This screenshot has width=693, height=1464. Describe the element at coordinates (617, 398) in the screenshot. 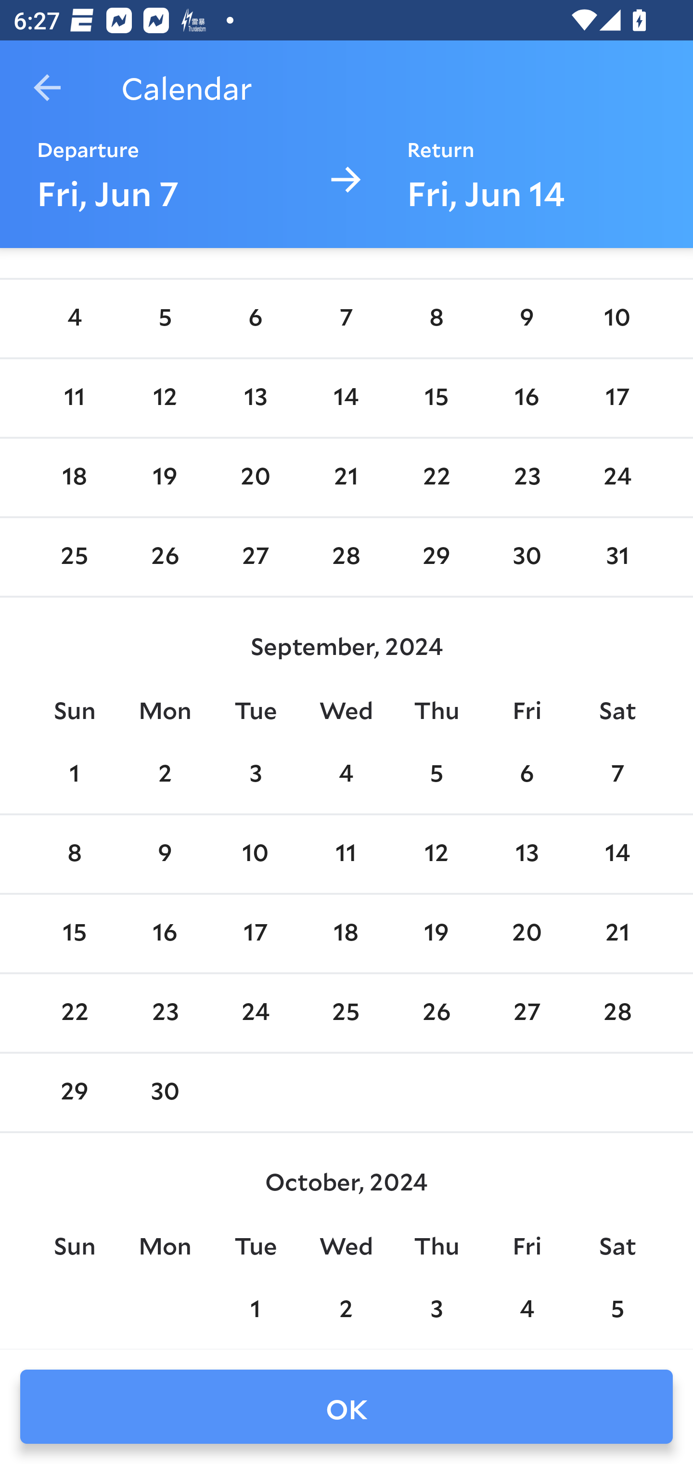

I see `17` at that location.